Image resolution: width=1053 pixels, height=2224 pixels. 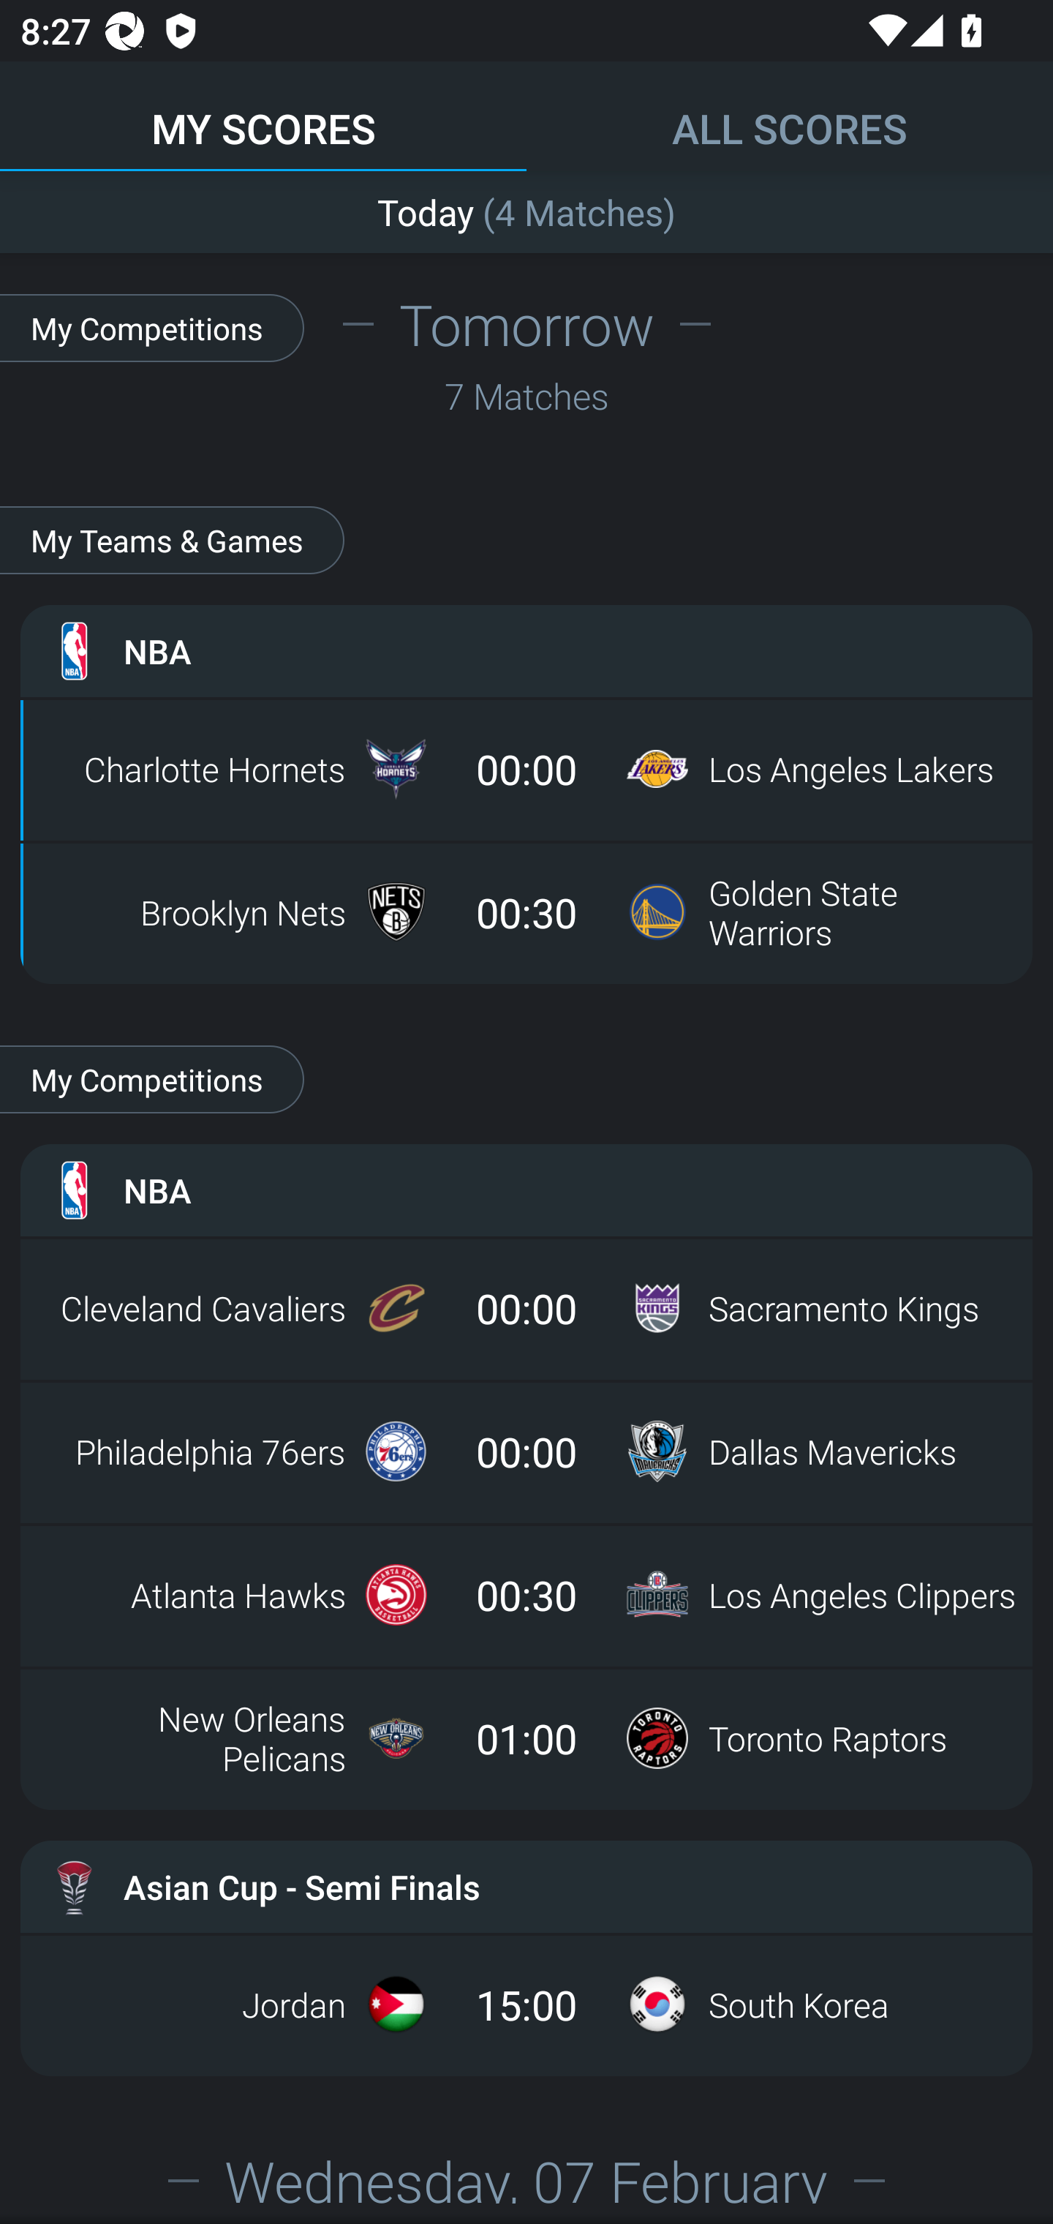 What do you see at coordinates (526, 2005) in the screenshot?
I see `Jordan 15:00 South Korea` at bounding box center [526, 2005].